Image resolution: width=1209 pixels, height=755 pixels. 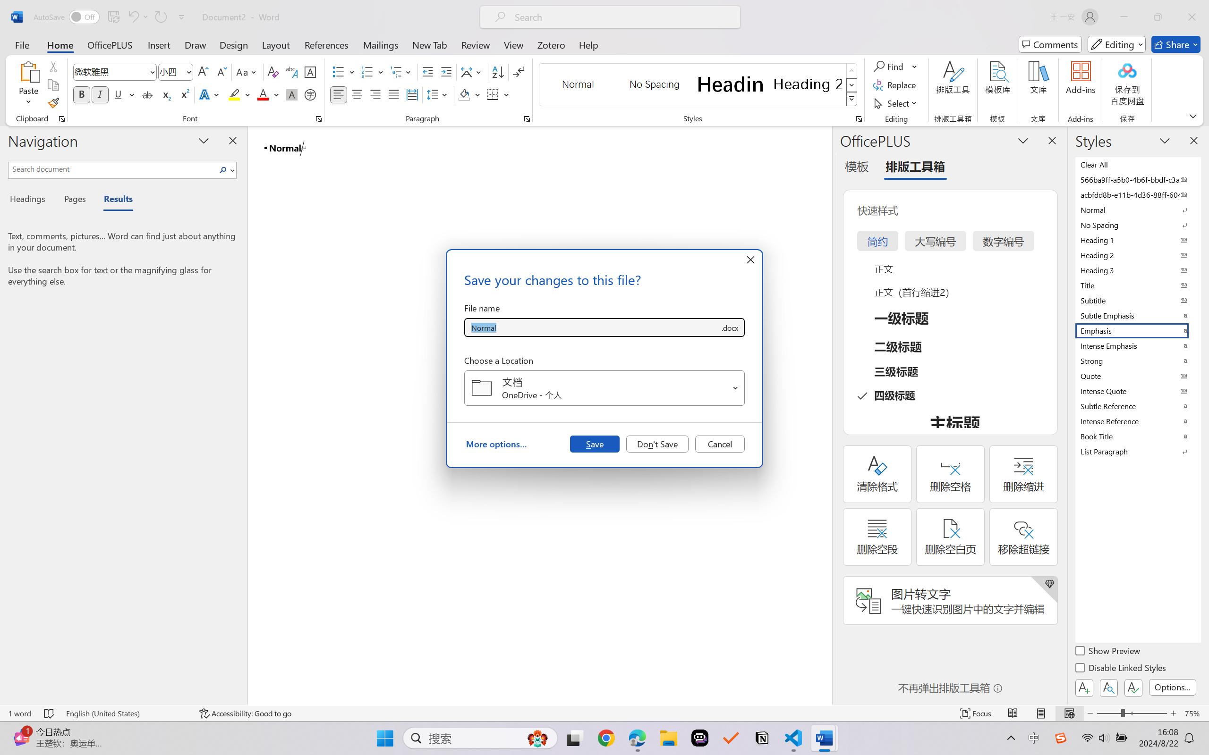 I want to click on Multilevel List, so click(x=401, y=72).